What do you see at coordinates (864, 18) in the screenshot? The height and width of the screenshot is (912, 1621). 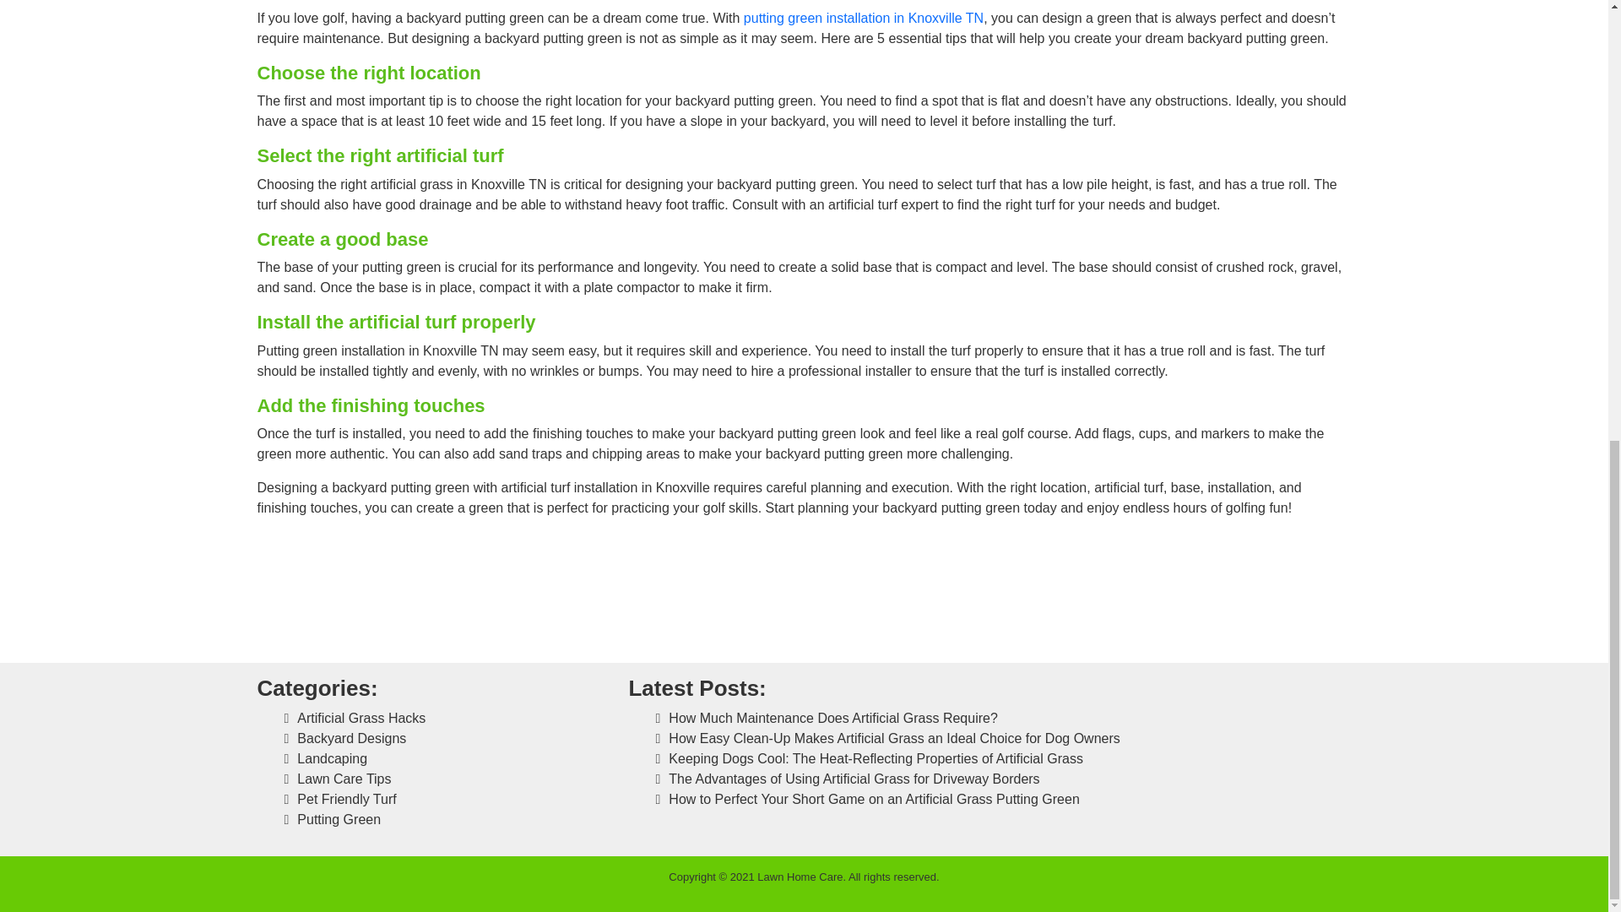 I see `putting green installation in Knoxville TN` at bounding box center [864, 18].